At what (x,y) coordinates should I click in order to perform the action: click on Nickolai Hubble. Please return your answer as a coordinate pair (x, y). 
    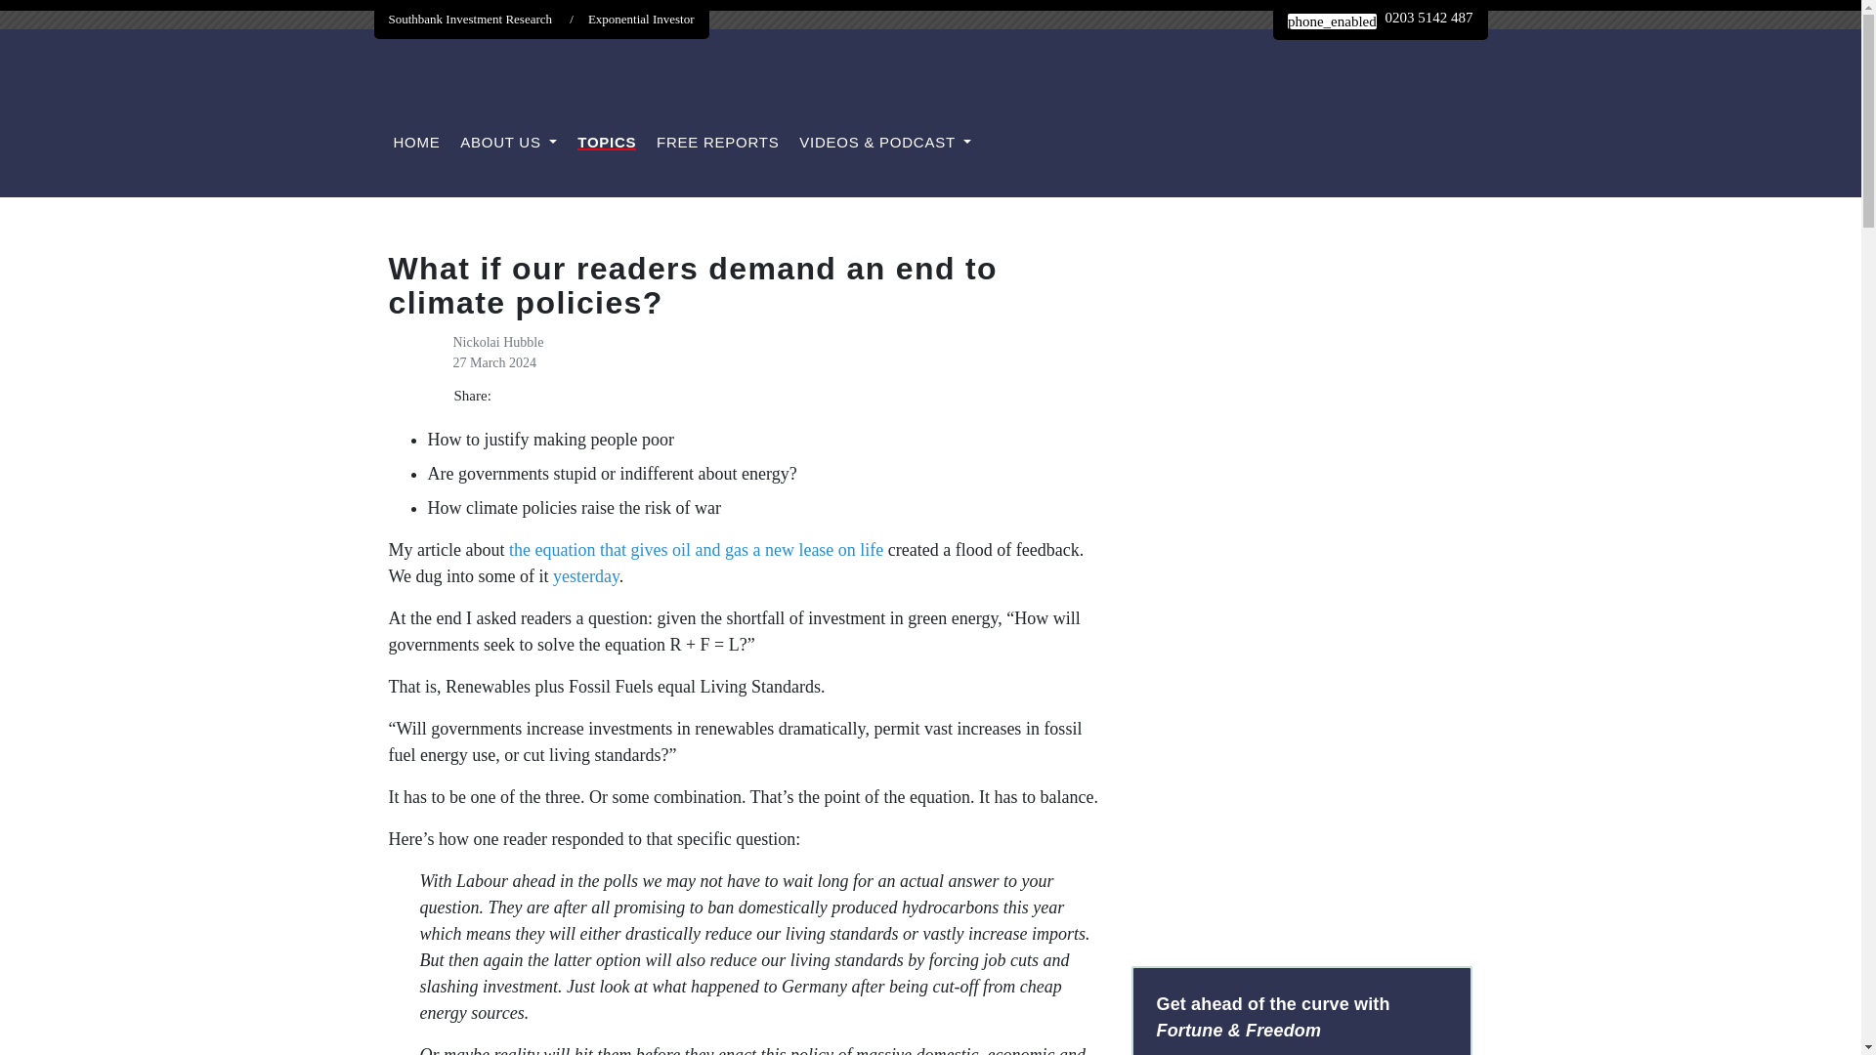
    Looking at the image, I should click on (498, 342).